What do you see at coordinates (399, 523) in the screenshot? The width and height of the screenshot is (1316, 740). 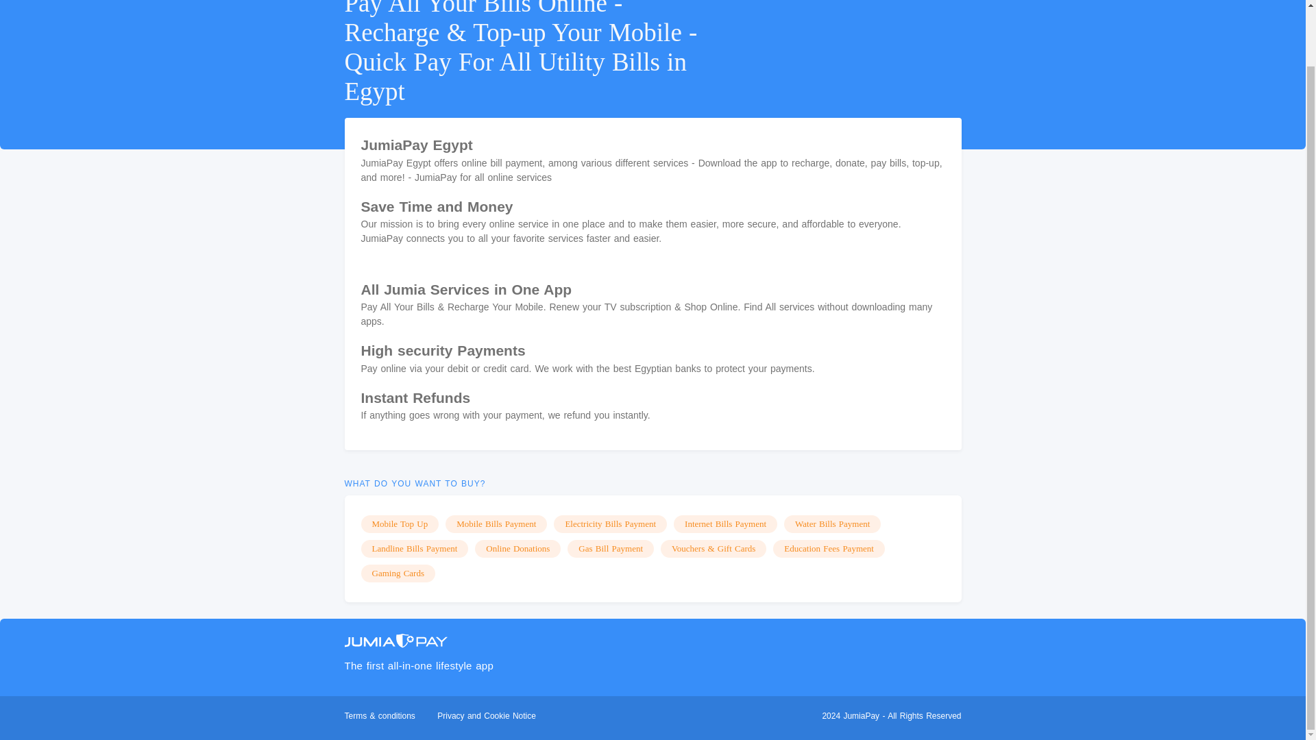 I see `Mobile Top Up` at bounding box center [399, 523].